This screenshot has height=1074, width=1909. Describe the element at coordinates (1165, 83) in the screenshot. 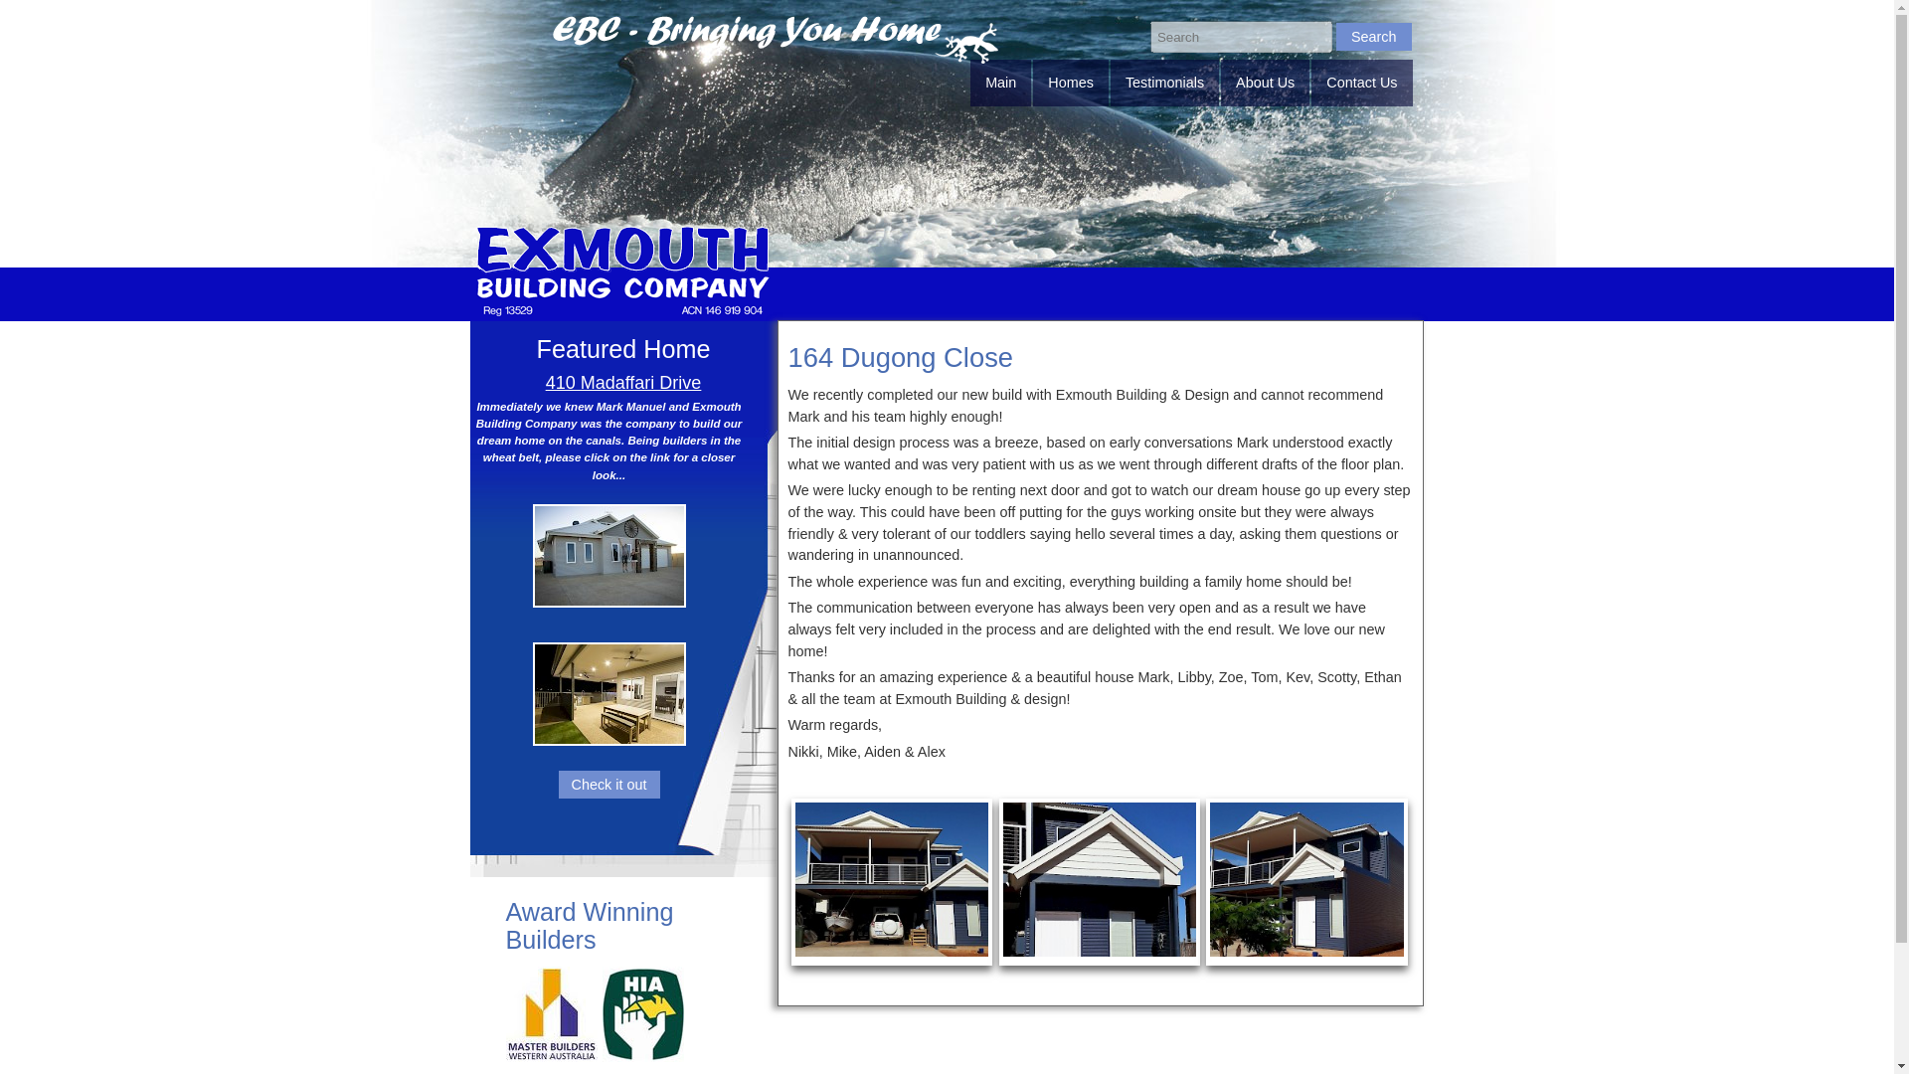

I see `Testimonials` at that location.